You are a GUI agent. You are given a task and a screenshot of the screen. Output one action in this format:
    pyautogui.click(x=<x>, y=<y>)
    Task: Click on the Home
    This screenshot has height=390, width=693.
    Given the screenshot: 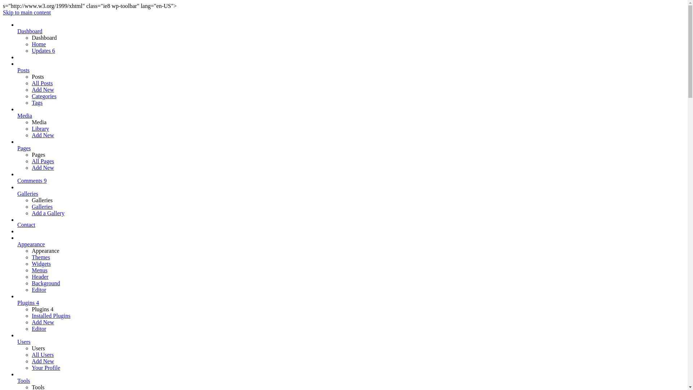 What is the action you would take?
    pyautogui.click(x=39, y=44)
    